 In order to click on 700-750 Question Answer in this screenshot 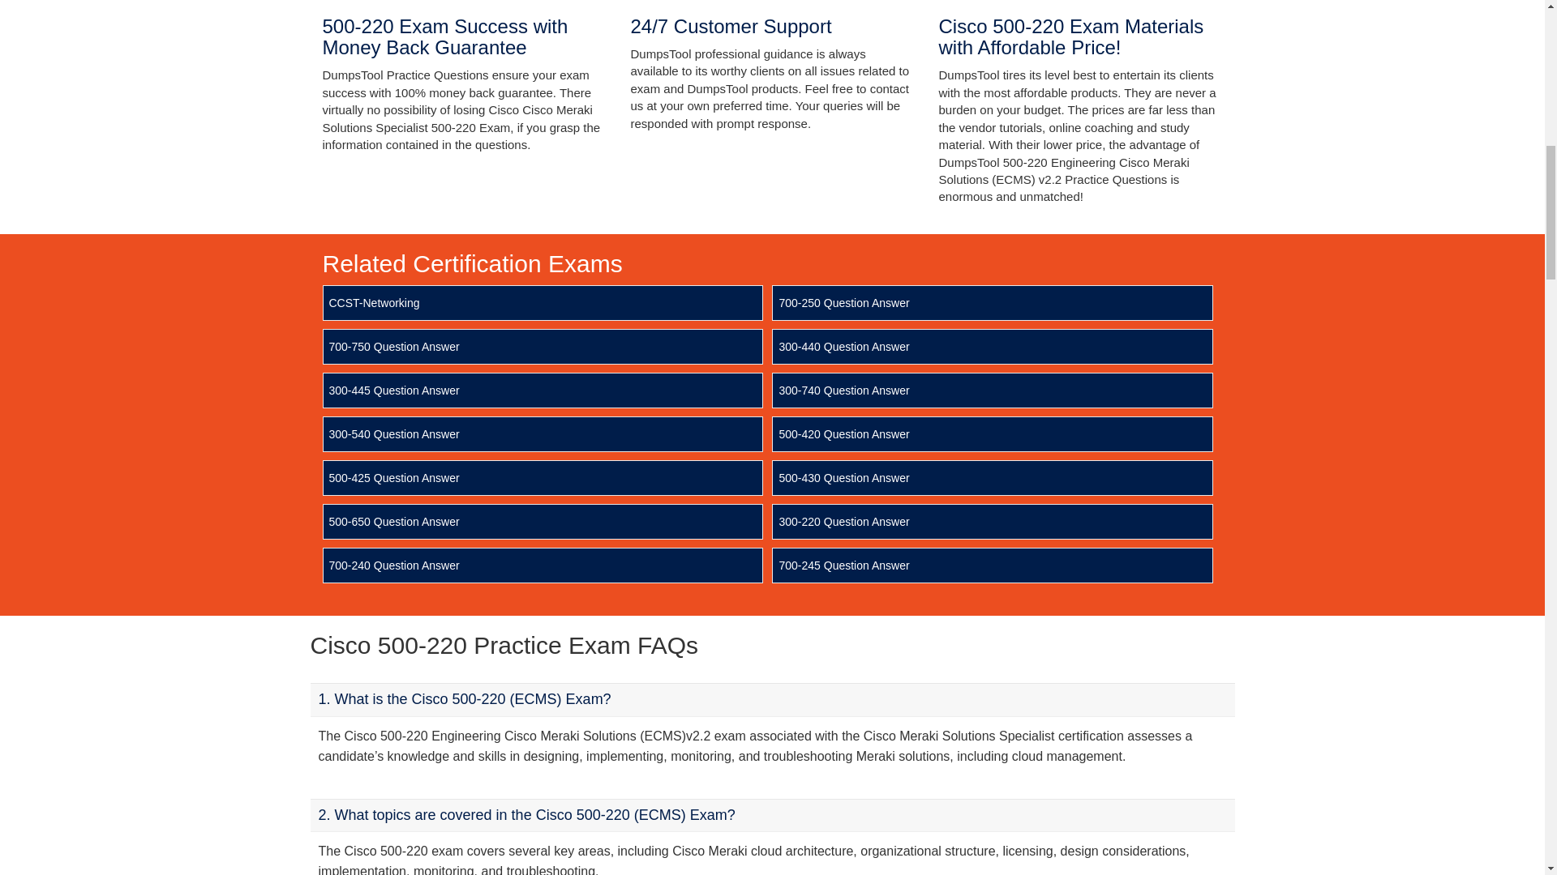, I will do `click(394, 347)`.